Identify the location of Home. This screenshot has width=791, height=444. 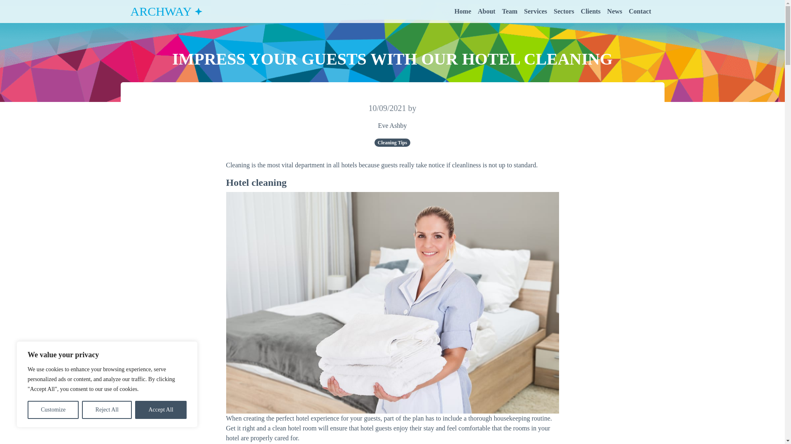
(463, 11).